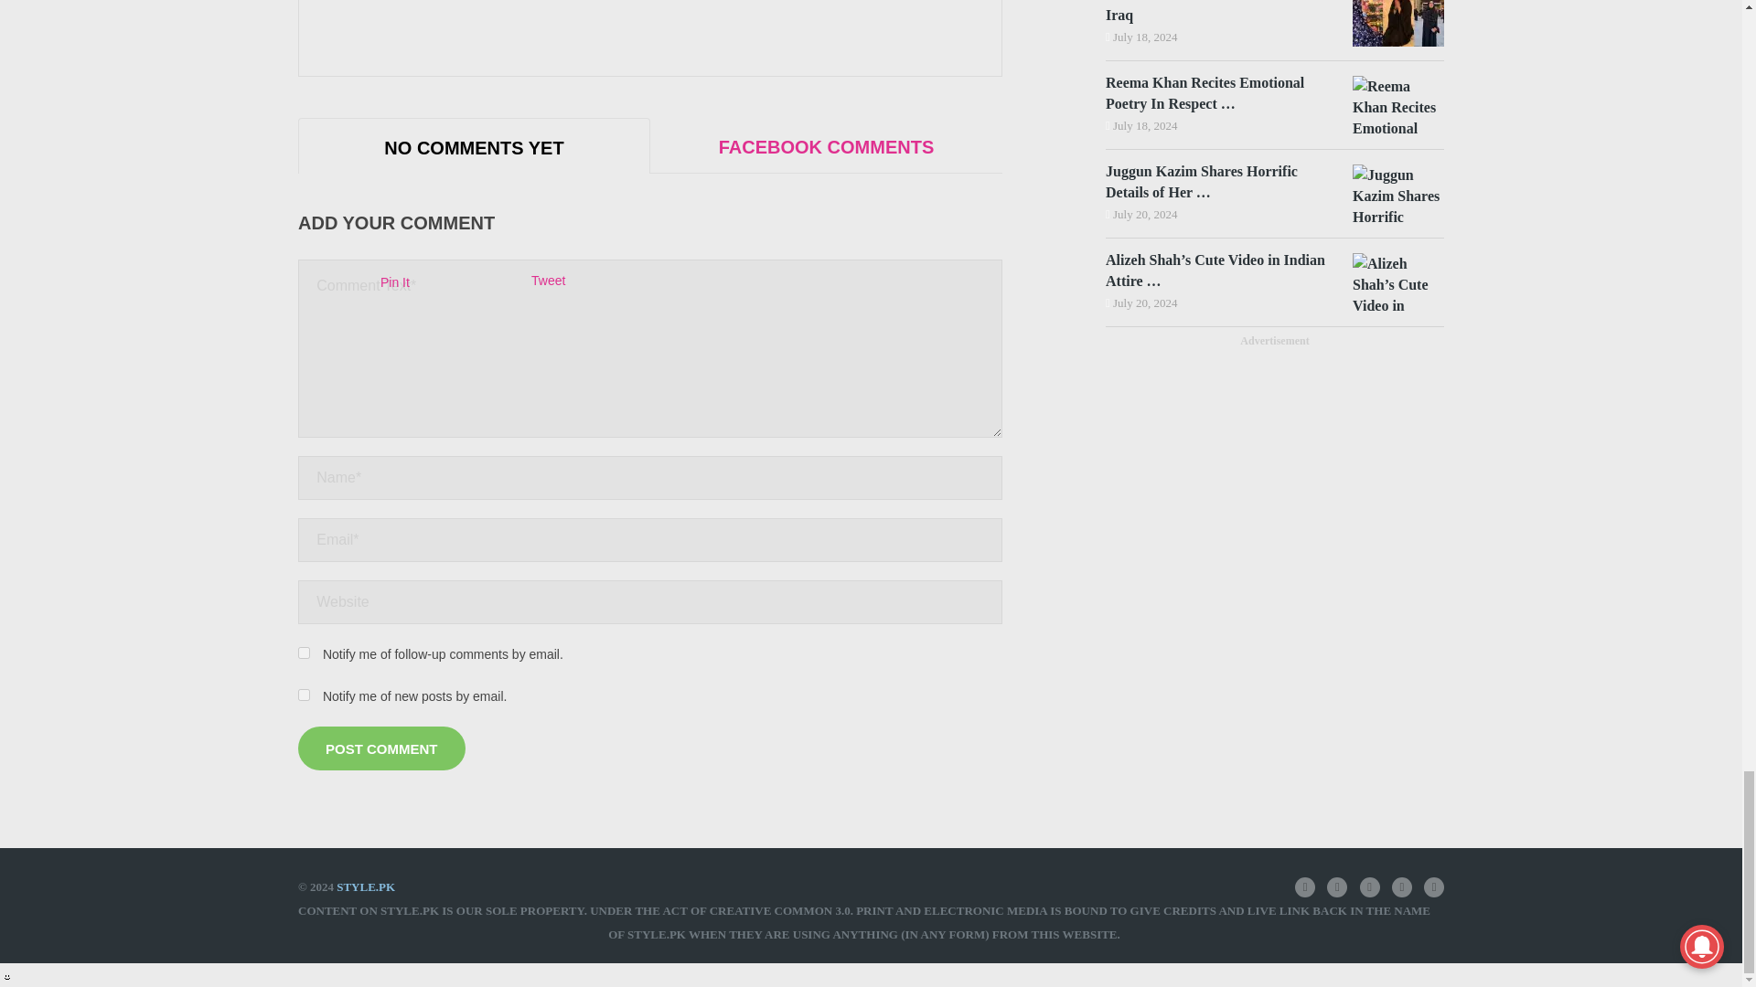 This screenshot has width=1756, height=987. Describe the element at coordinates (304, 695) in the screenshot. I see `subscribe` at that location.